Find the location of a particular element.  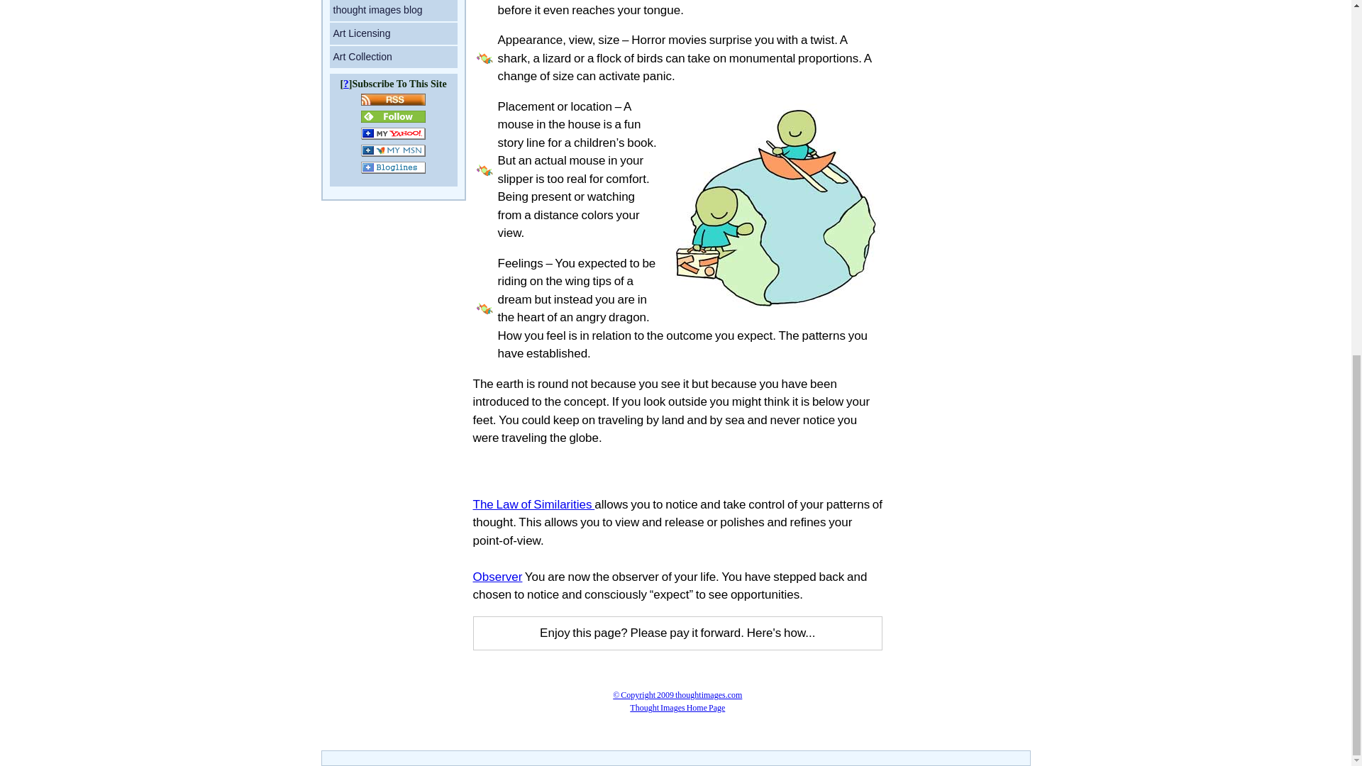

The Law of Similarities is located at coordinates (533, 505).